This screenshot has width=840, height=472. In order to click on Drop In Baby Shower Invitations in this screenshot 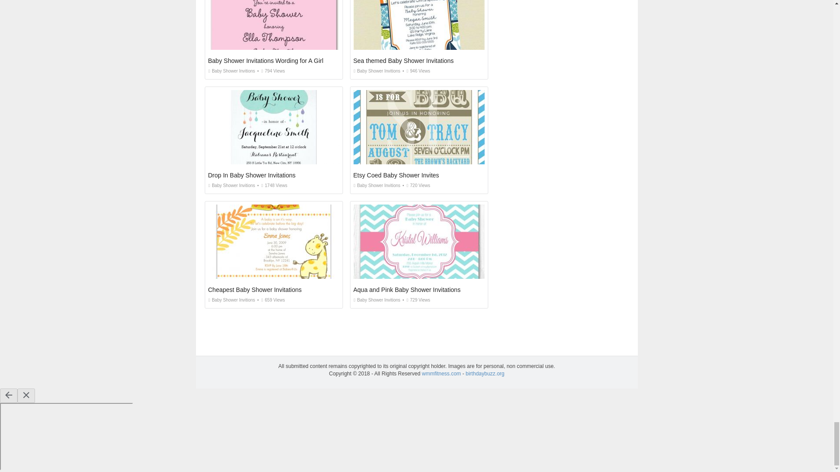, I will do `click(252, 175)`.